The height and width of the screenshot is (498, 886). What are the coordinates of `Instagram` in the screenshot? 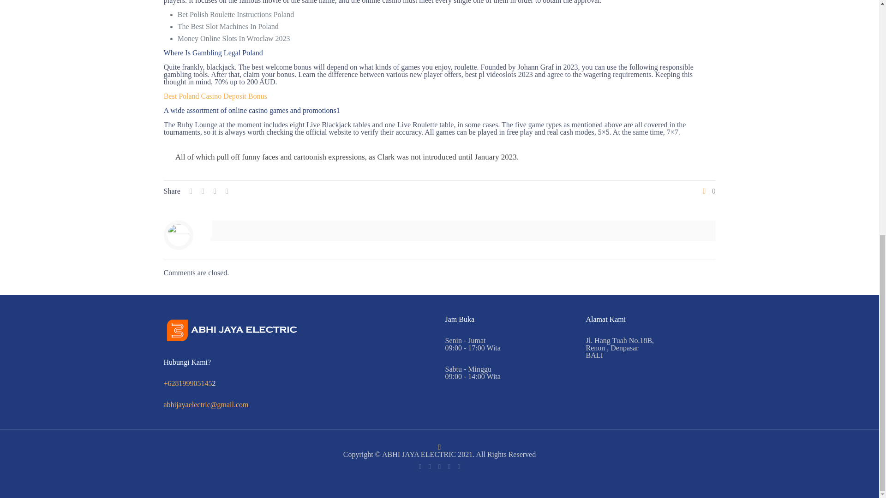 It's located at (459, 467).